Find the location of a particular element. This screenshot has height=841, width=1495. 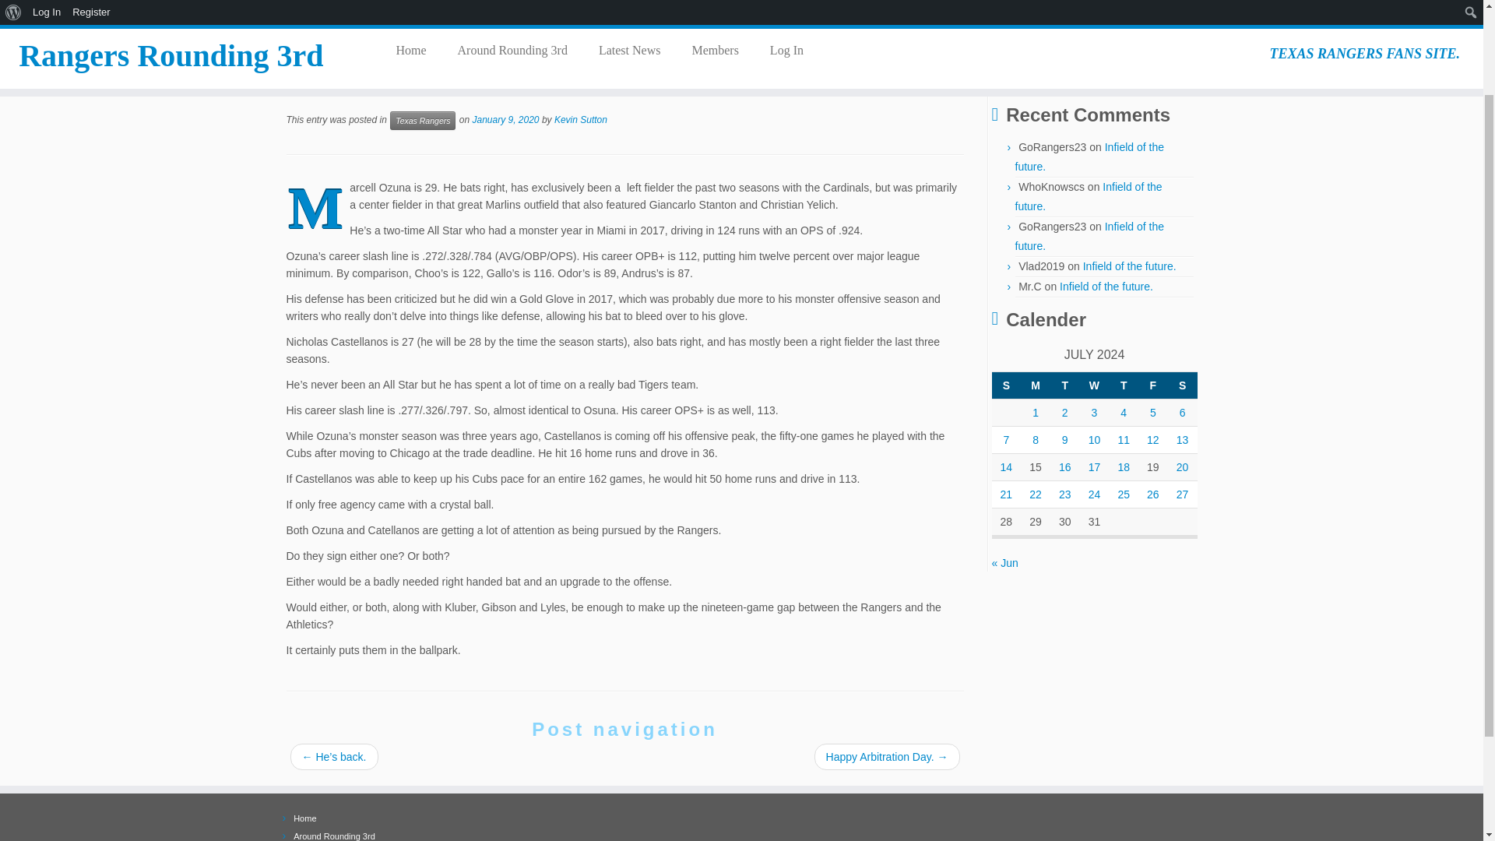

Infield of the future. is located at coordinates (1089, 157).